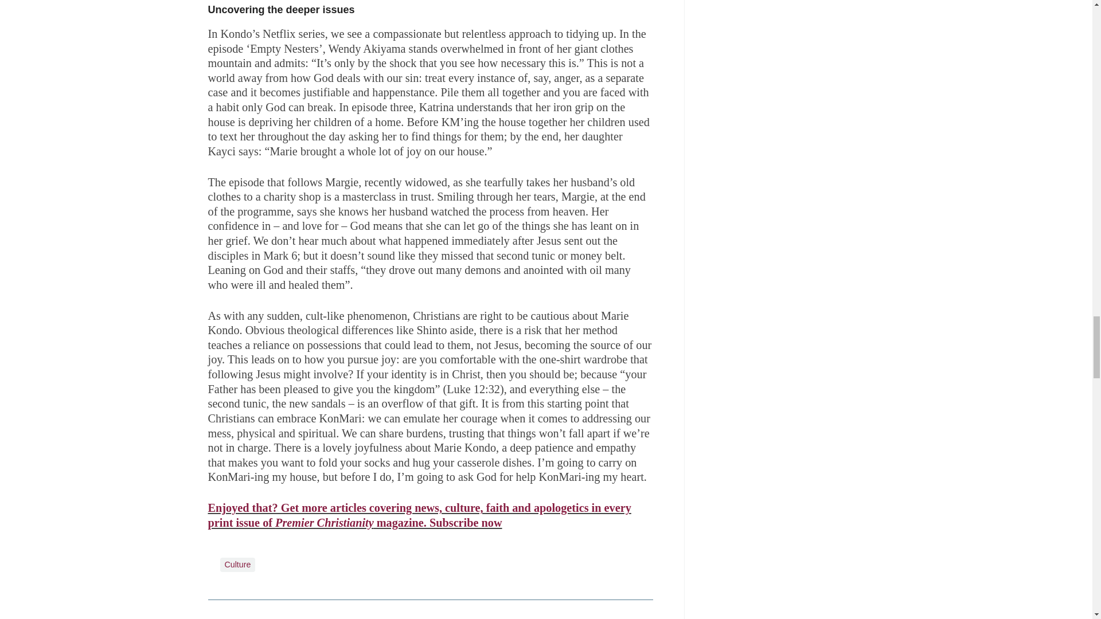 Image resolution: width=1101 pixels, height=619 pixels. I want to click on Email this article, so click(292, 612).